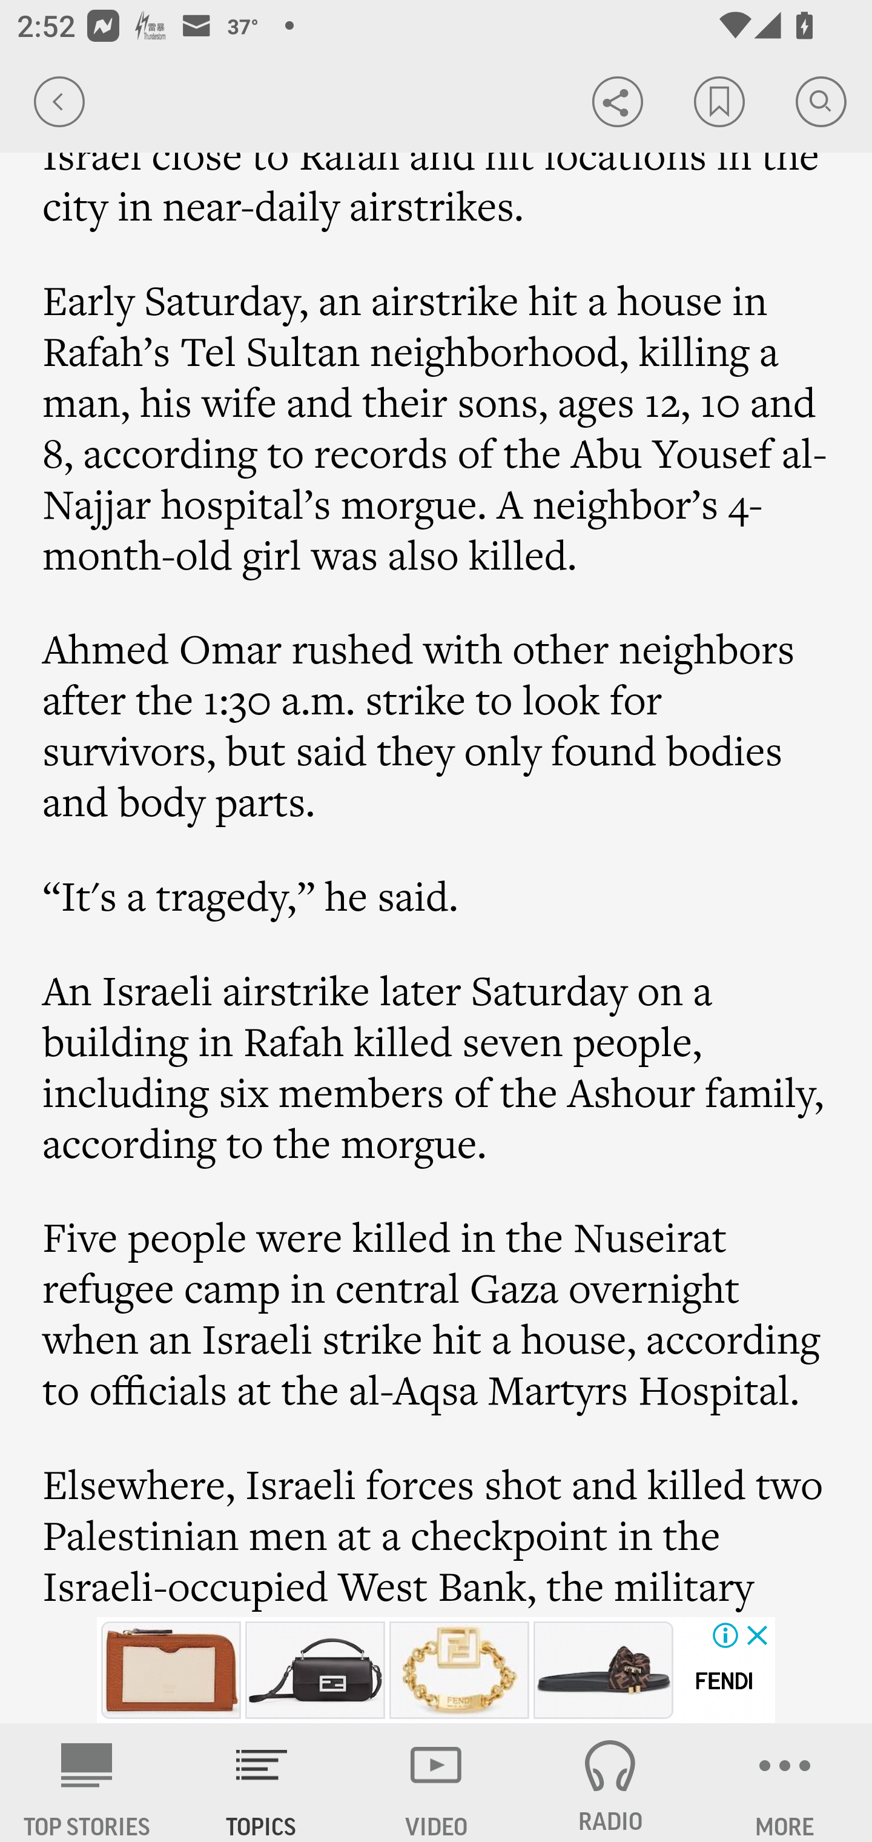 Image resolution: width=872 pixels, height=1842 pixels. What do you see at coordinates (87, 1783) in the screenshot?
I see `AP News TOP STORIES` at bounding box center [87, 1783].